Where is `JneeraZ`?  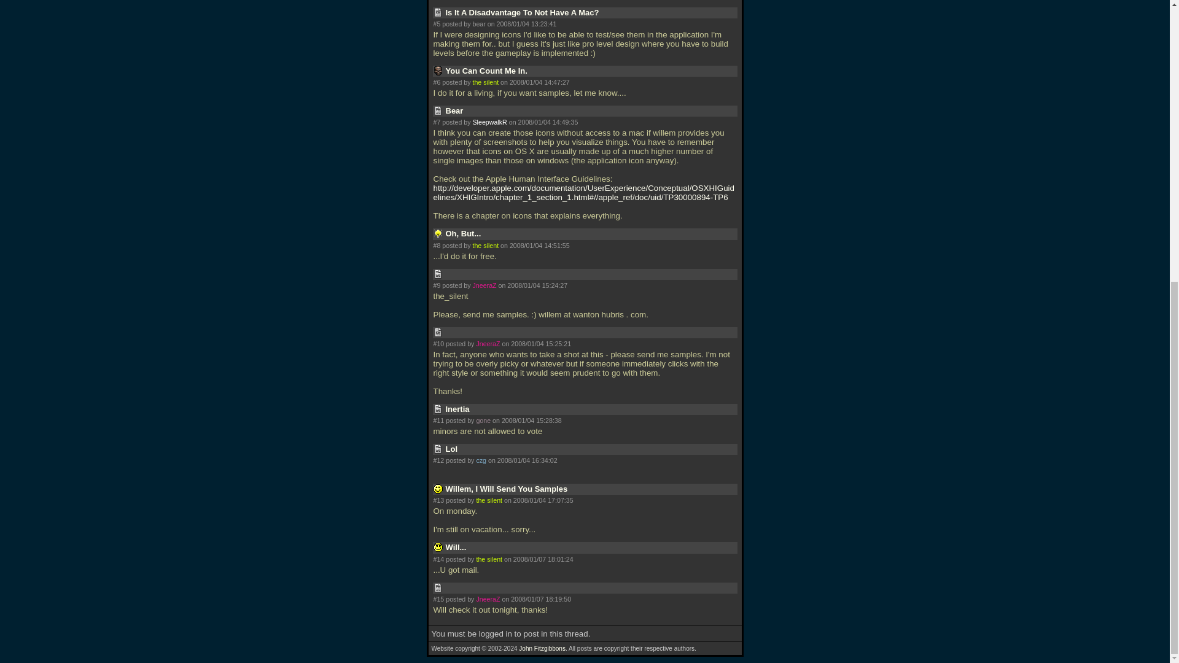 JneeraZ is located at coordinates (484, 285).